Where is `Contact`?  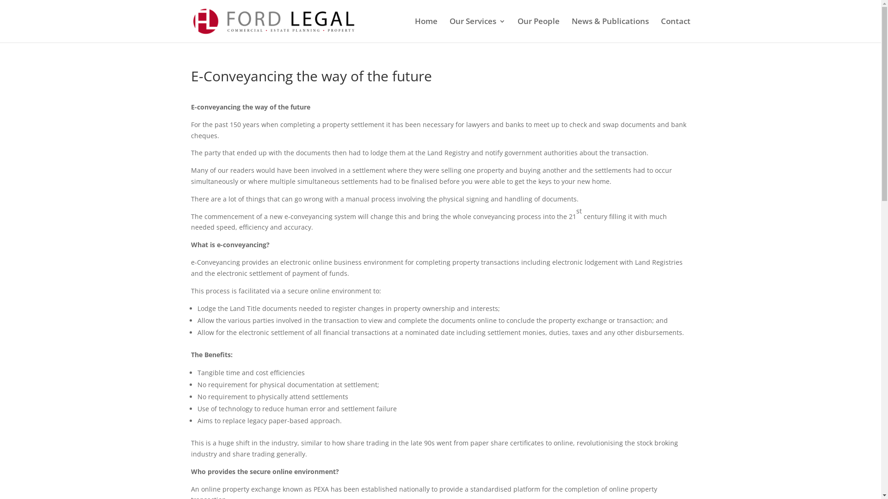 Contact is located at coordinates (675, 30).